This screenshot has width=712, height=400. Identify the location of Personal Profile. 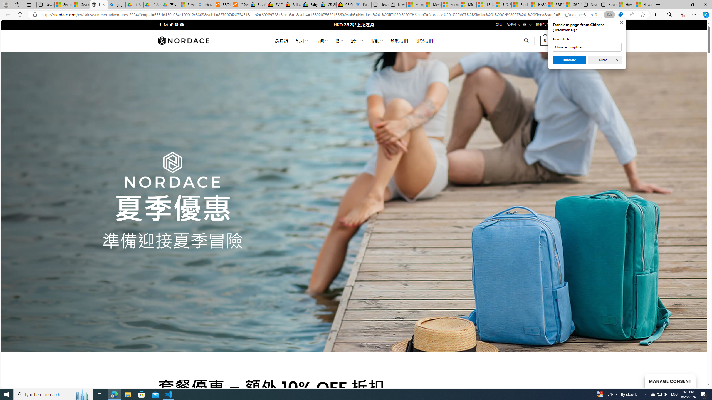
(6, 4).